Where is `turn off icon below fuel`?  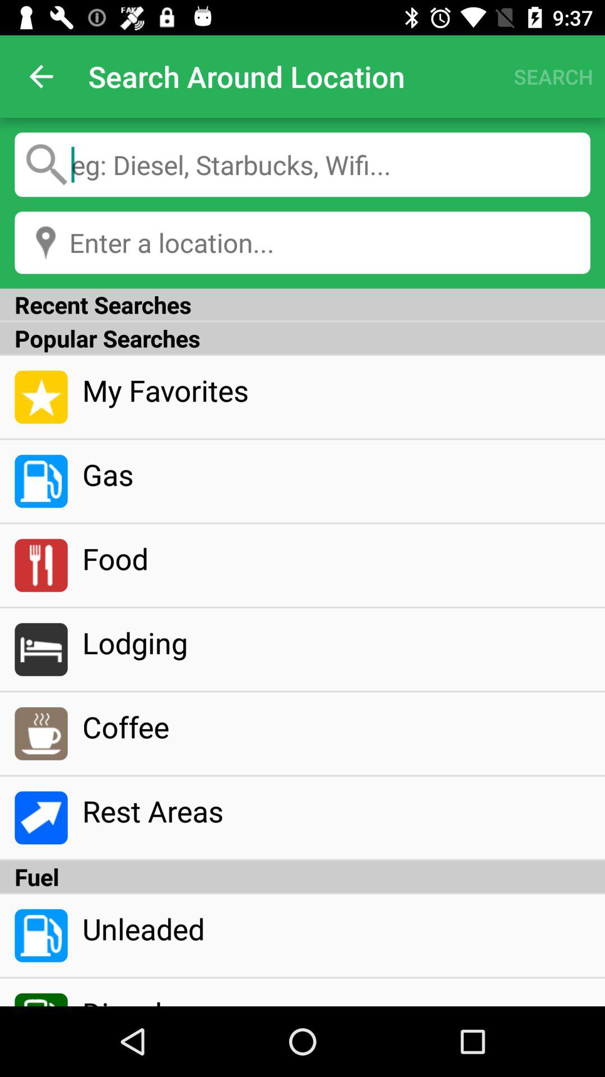 turn off icon below fuel is located at coordinates (336, 928).